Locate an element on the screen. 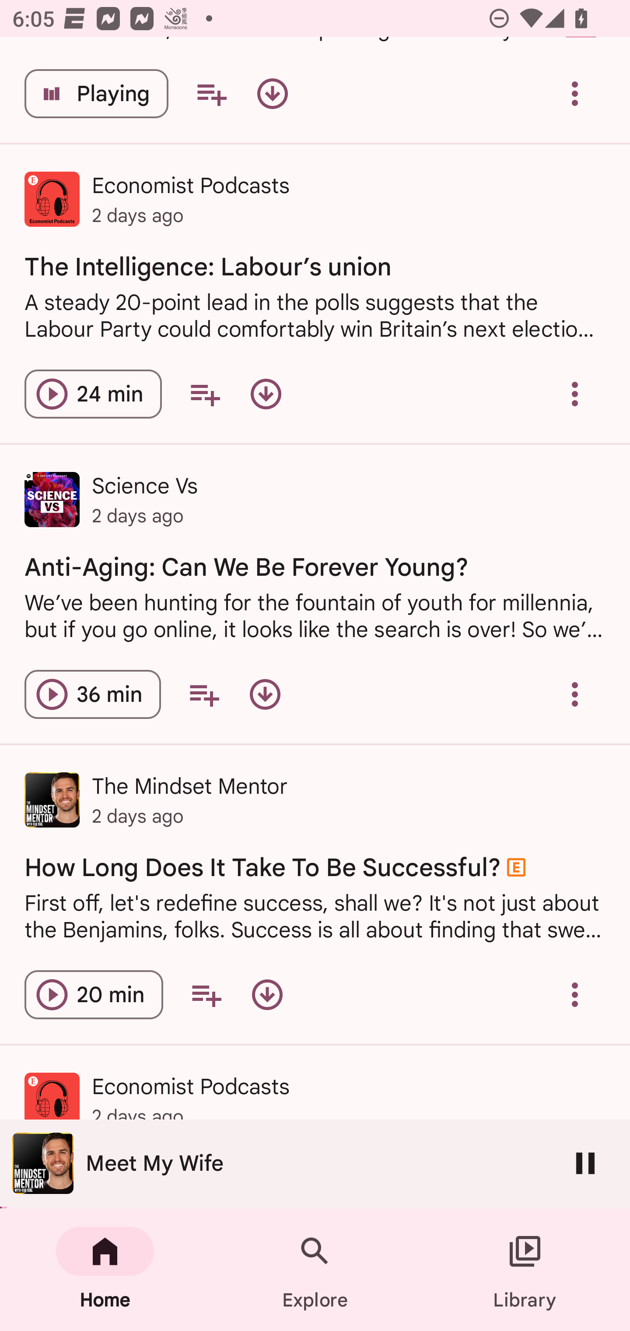  Overflow menu is located at coordinates (575, 995).